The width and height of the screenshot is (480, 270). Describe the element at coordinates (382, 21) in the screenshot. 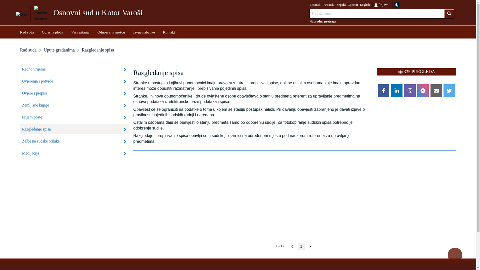

I see `Napredna pretraga` at that location.